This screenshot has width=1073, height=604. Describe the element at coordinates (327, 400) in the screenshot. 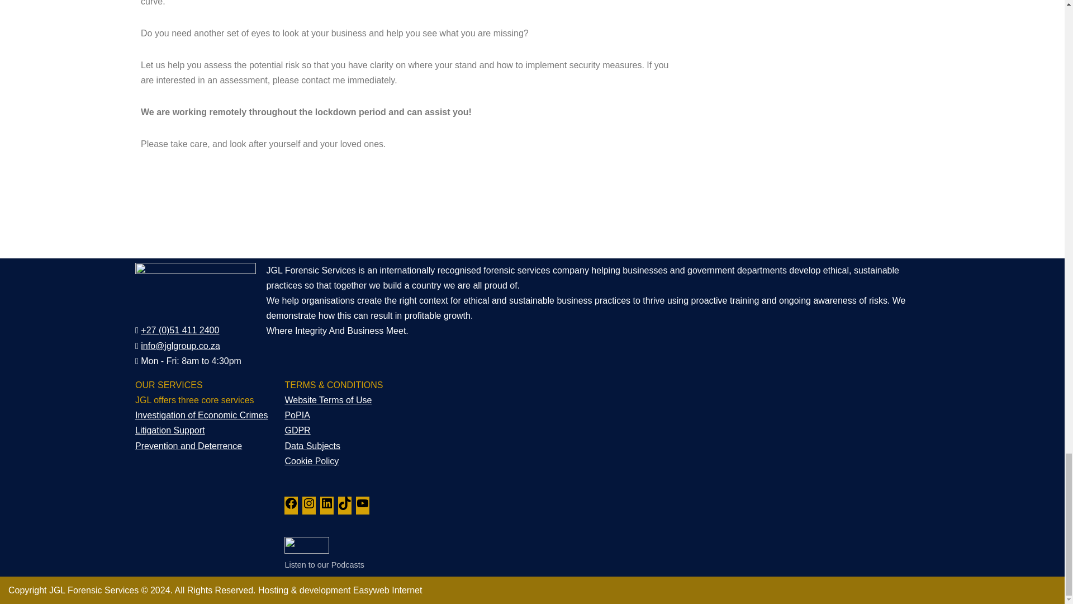

I see `Website Terms of Use` at that location.